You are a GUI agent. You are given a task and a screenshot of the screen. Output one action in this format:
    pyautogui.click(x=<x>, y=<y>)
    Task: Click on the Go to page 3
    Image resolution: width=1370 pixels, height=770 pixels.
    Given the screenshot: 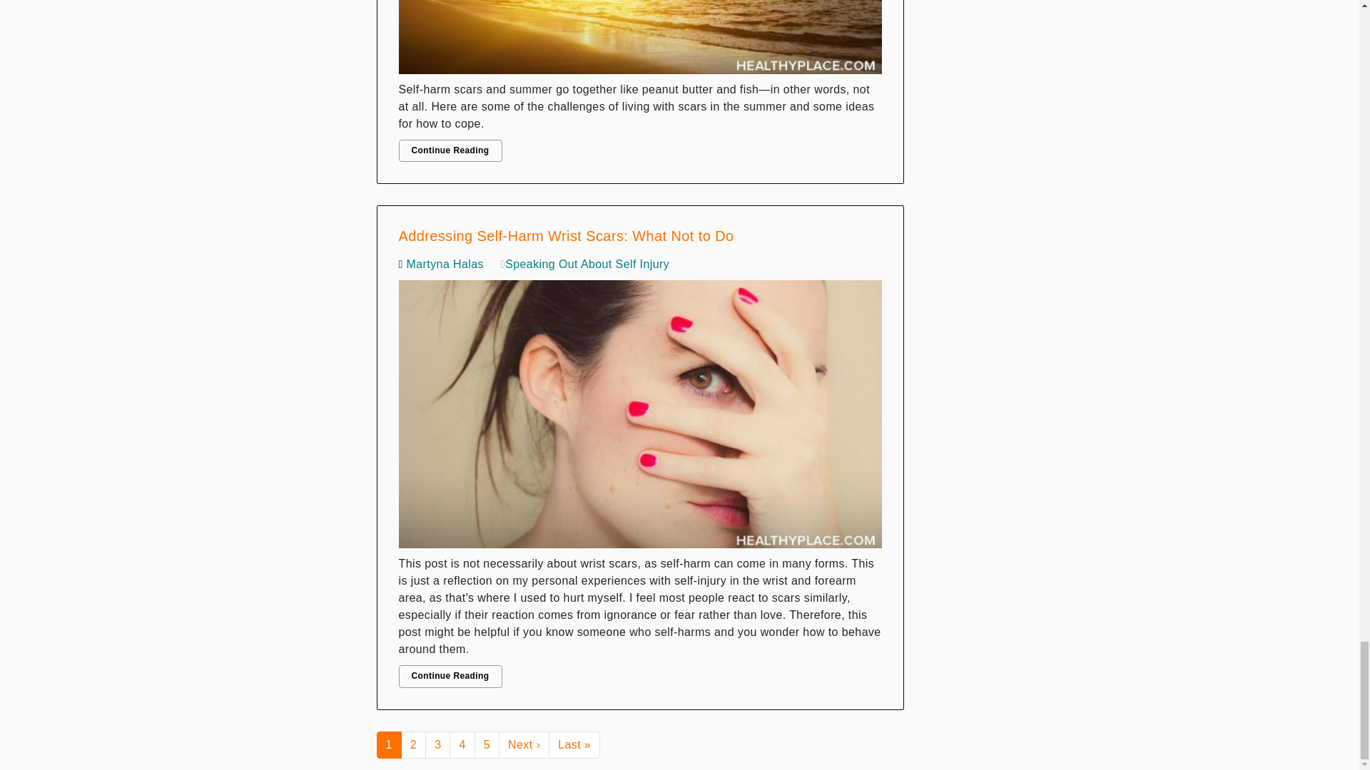 What is the action you would take?
    pyautogui.click(x=437, y=744)
    